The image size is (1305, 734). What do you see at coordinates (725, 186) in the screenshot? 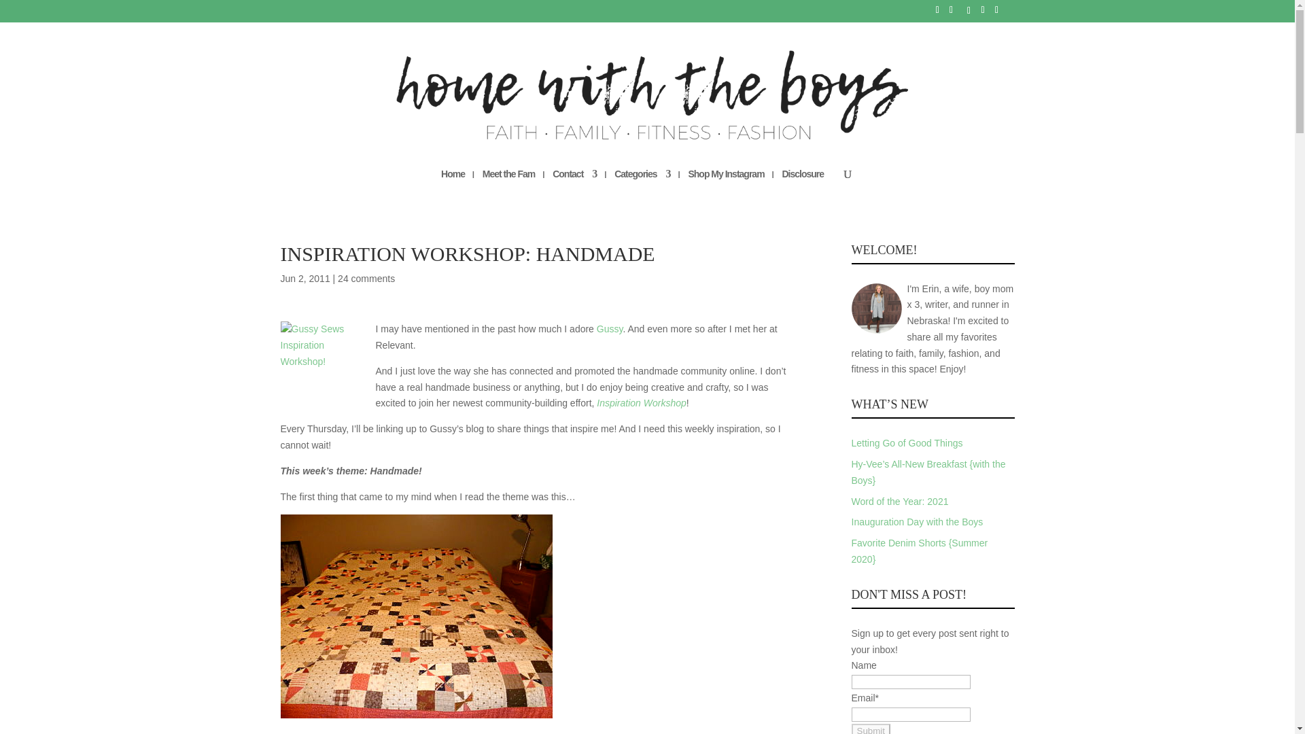
I see `Shop My Instagram` at bounding box center [725, 186].